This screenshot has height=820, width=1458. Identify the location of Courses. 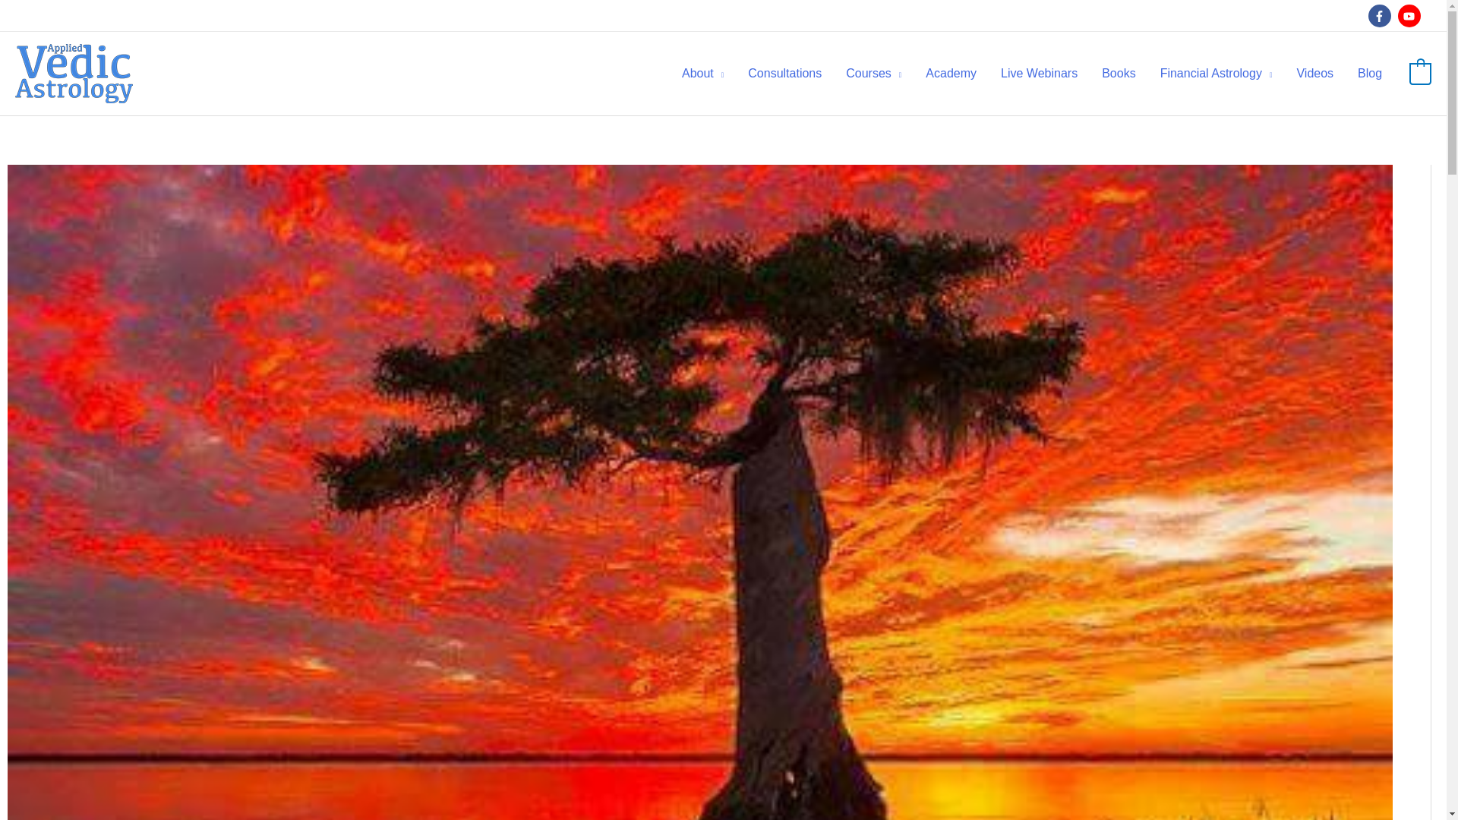
(873, 73).